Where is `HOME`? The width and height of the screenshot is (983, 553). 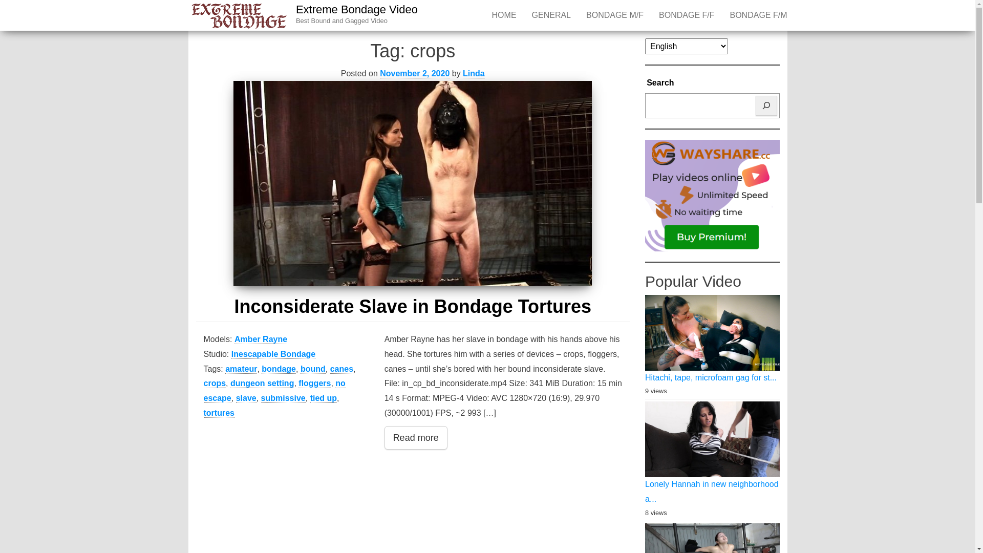 HOME is located at coordinates (504, 15).